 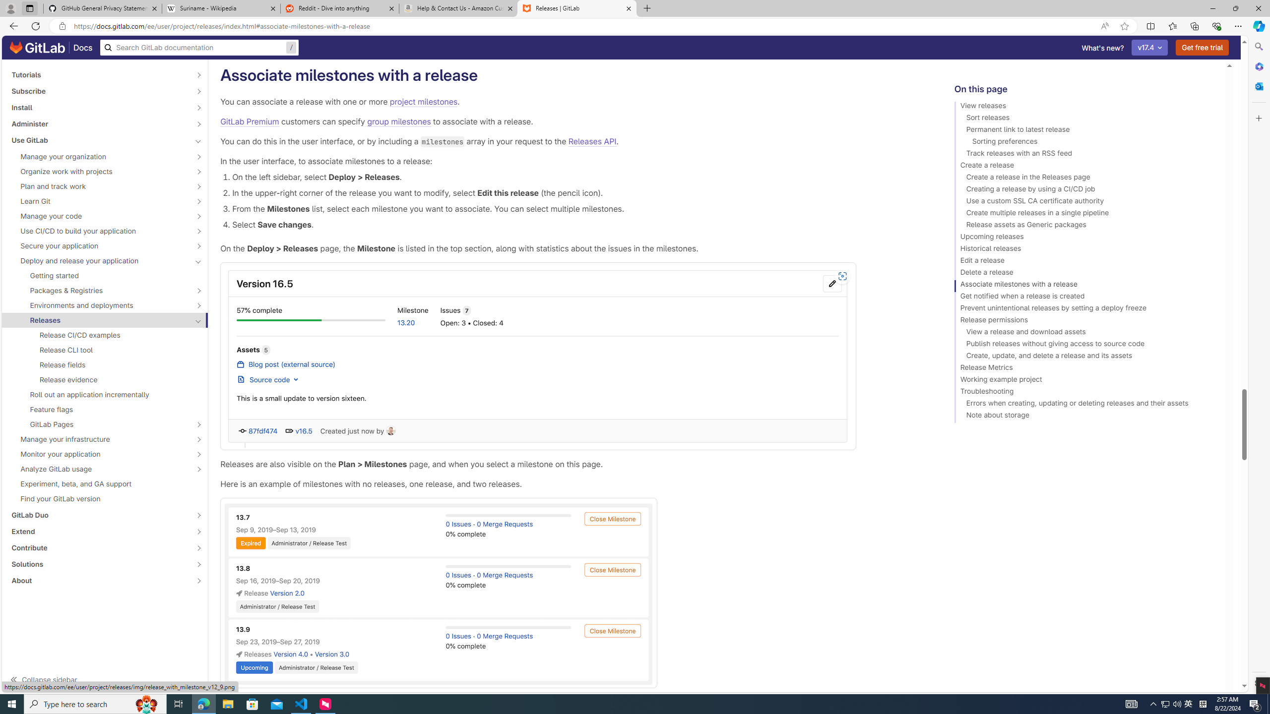 What do you see at coordinates (458, 8) in the screenshot?
I see `Help & Contact Us - Amazon Customer Service - Sleeping` at bounding box center [458, 8].